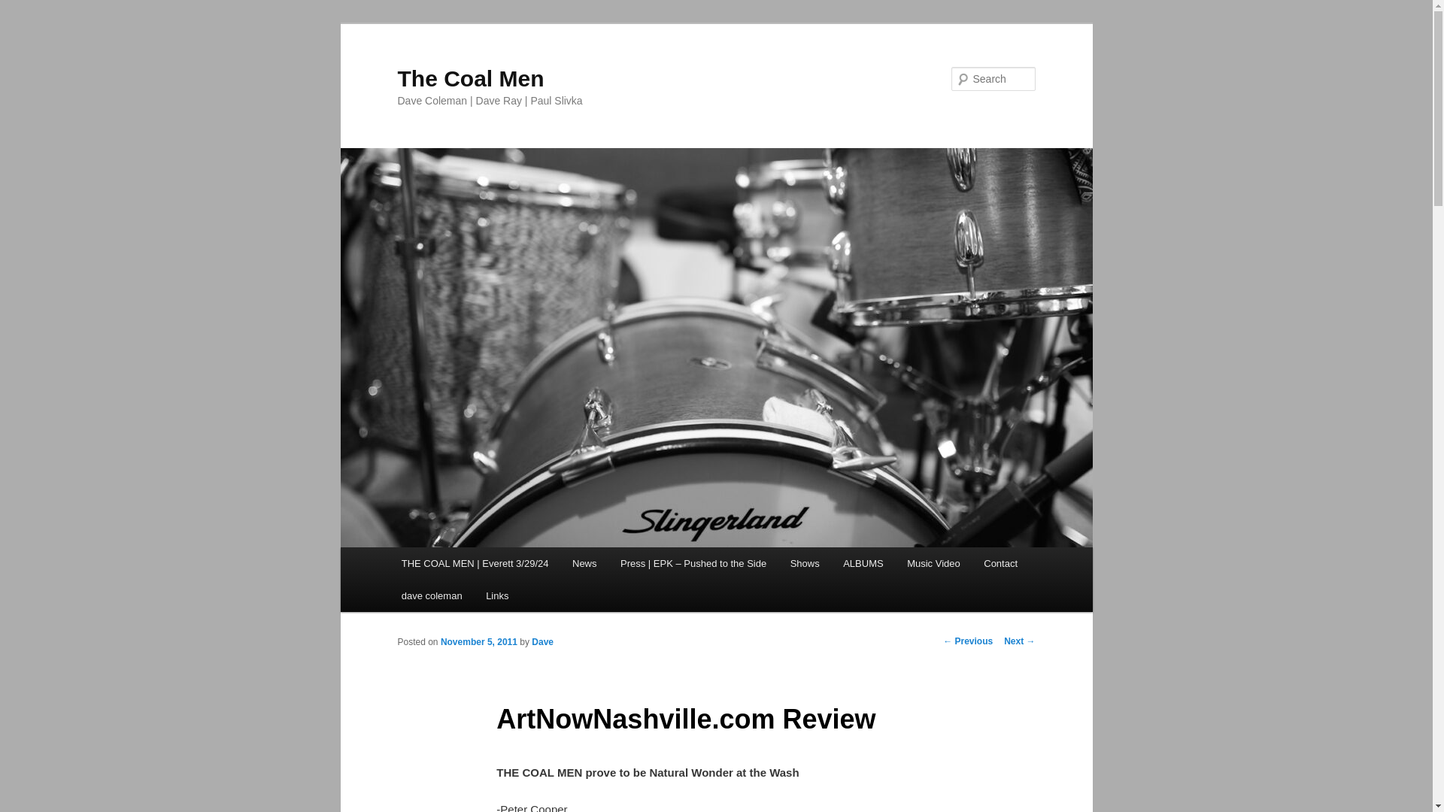 The height and width of the screenshot is (812, 1444). Describe the element at coordinates (584, 563) in the screenshot. I see `News` at that location.